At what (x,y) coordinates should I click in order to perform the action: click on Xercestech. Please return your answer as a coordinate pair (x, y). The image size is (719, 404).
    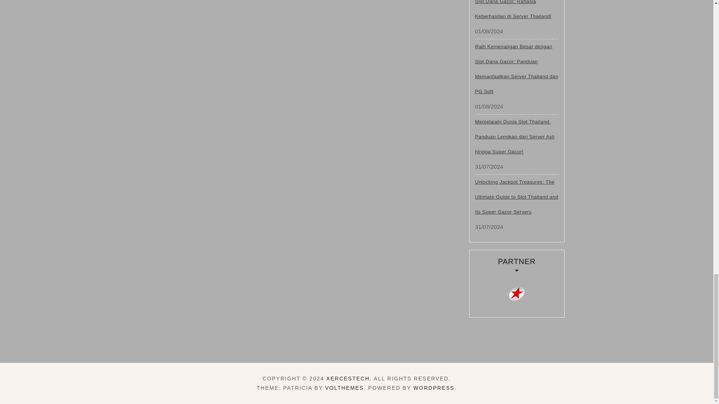
    Looking at the image, I should click on (348, 379).